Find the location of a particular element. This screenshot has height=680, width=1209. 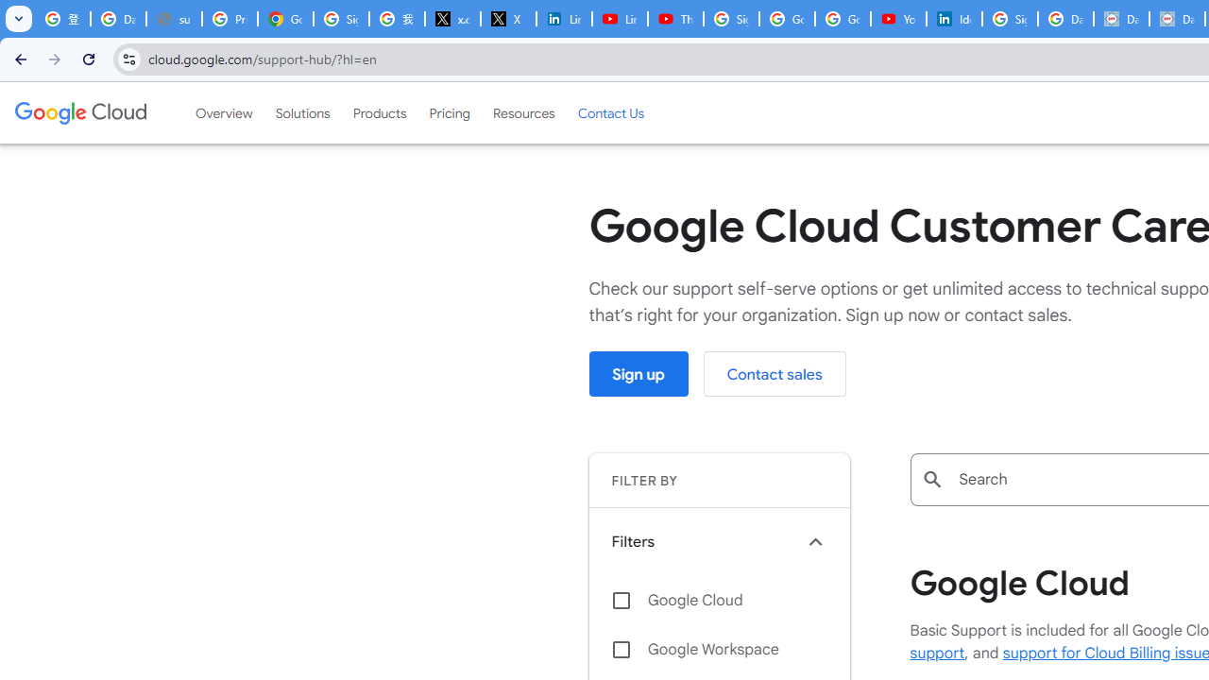

Sign in - Google Accounts is located at coordinates (1010, 19).